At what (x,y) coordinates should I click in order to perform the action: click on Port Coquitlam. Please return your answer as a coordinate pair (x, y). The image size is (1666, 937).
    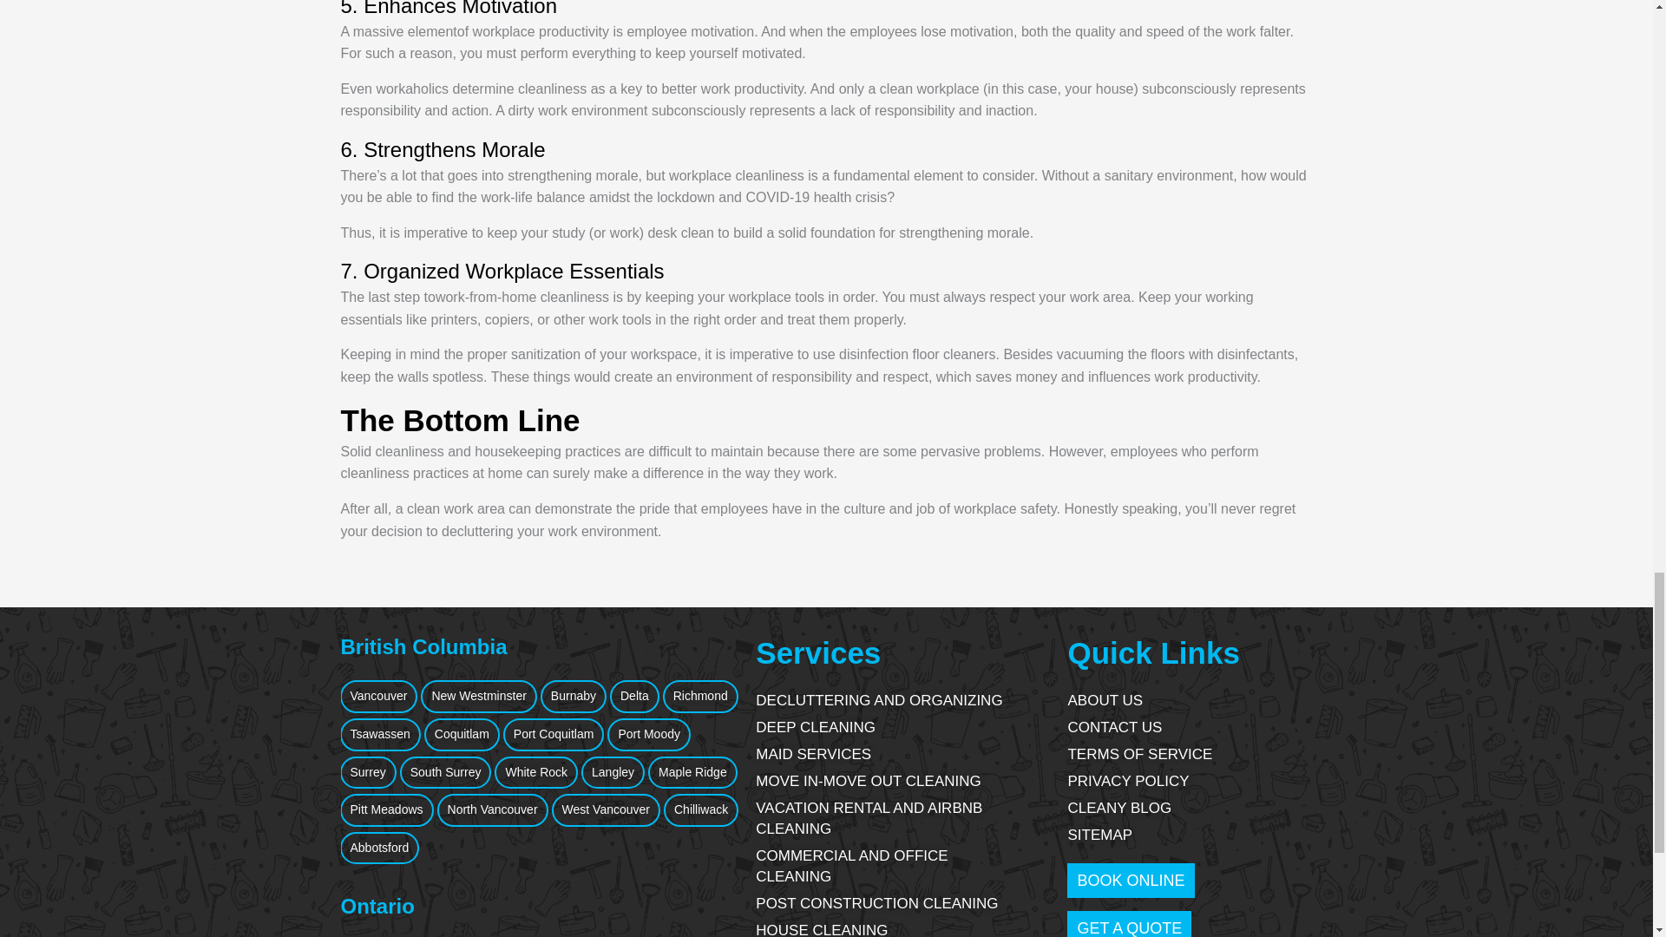
    Looking at the image, I should click on (554, 735).